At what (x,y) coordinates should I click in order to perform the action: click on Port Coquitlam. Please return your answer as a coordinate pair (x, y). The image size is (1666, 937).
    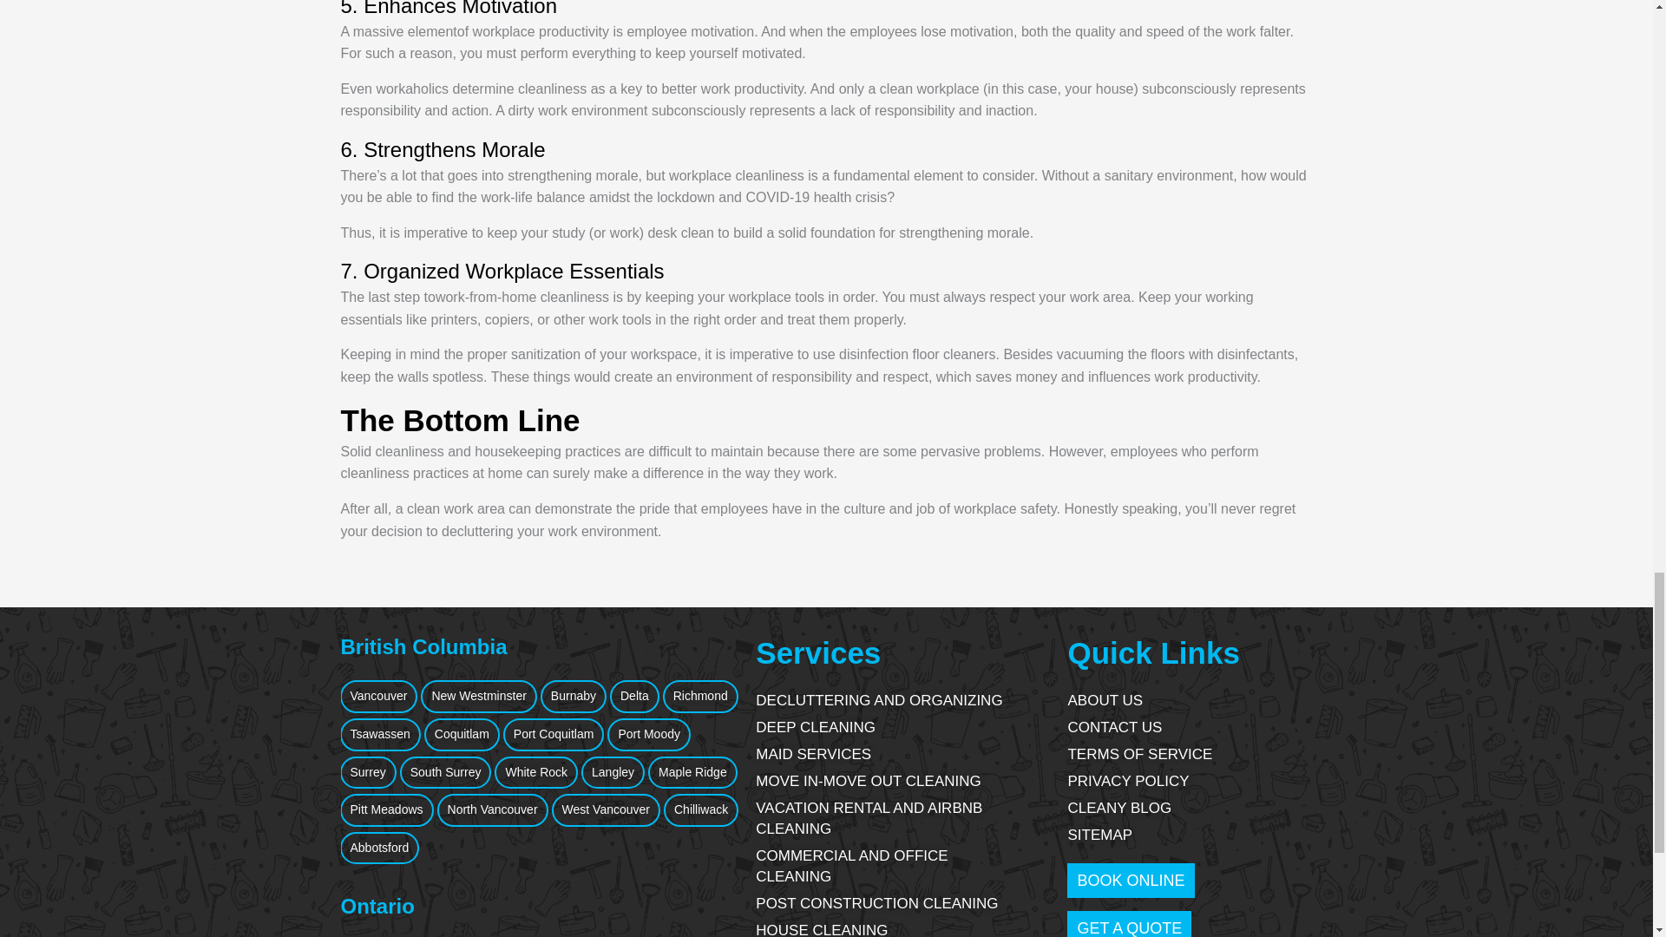
    Looking at the image, I should click on (554, 735).